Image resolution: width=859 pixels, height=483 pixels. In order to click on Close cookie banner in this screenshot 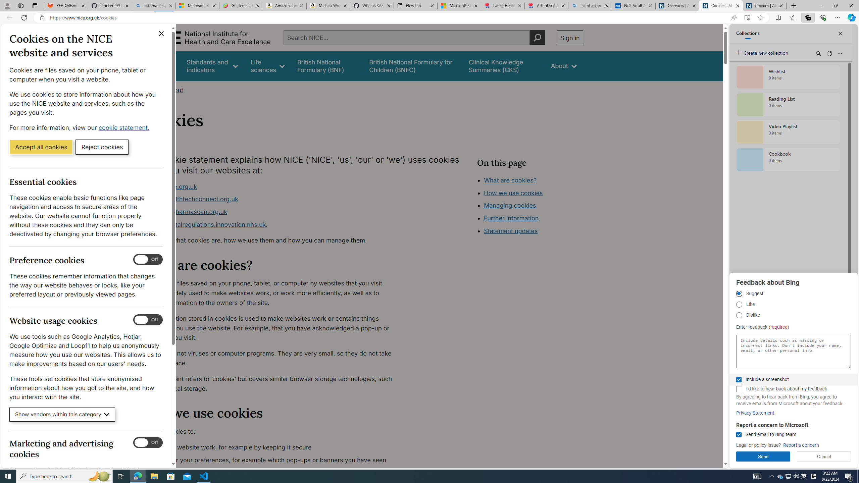, I will do `click(161, 34)`.